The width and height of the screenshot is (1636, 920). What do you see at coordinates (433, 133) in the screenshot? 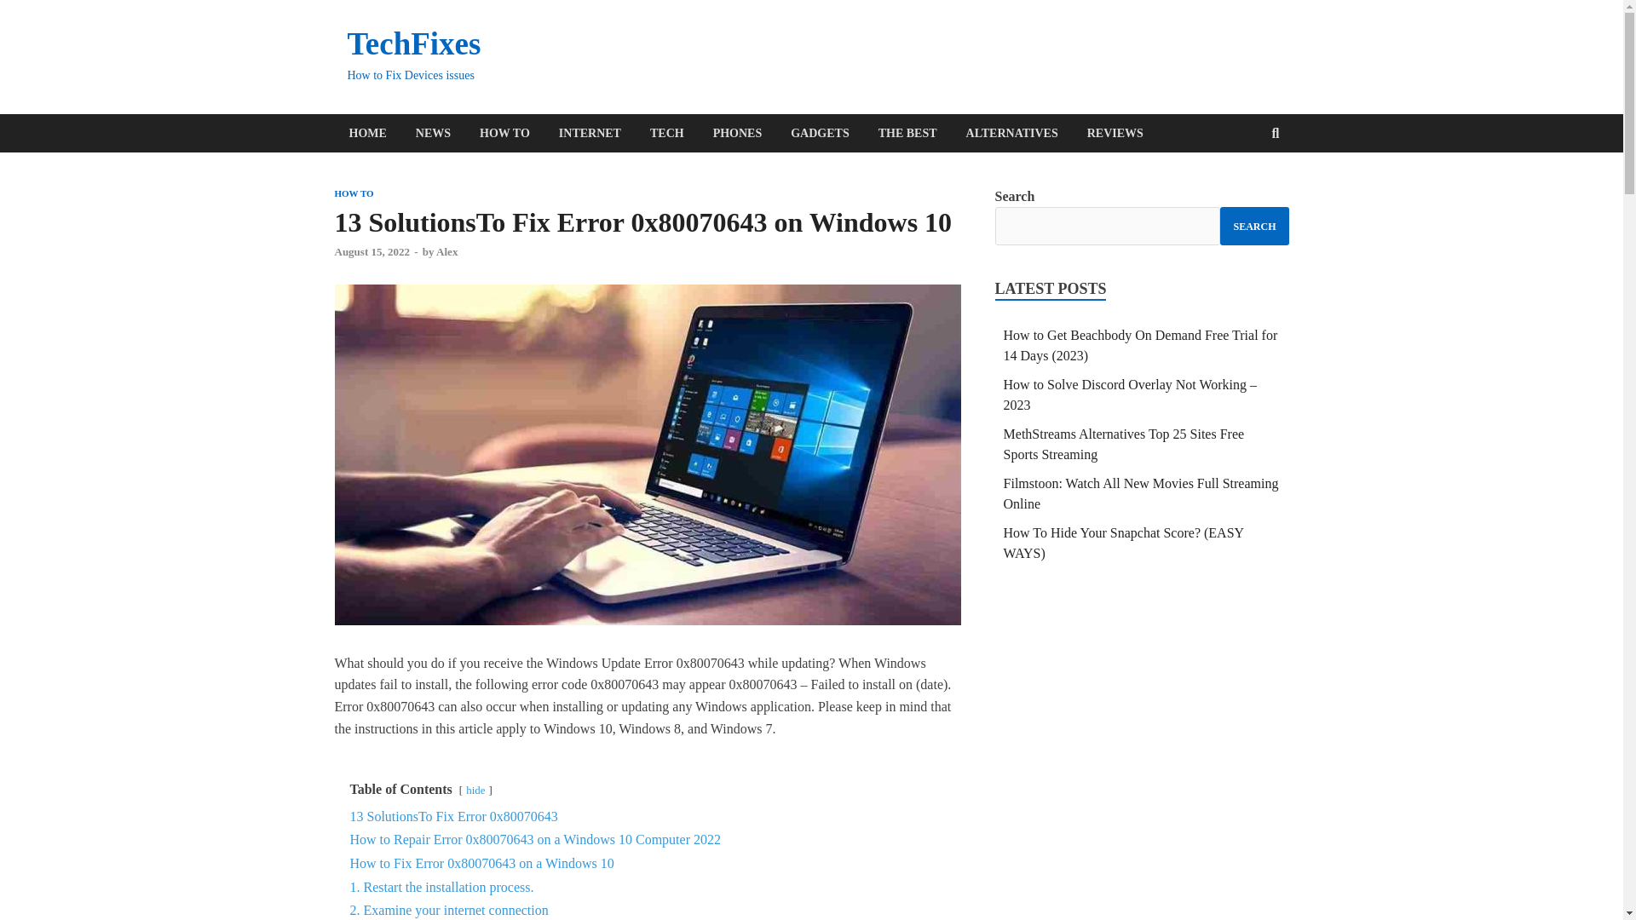
I see `NEWS` at bounding box center [433, 133].